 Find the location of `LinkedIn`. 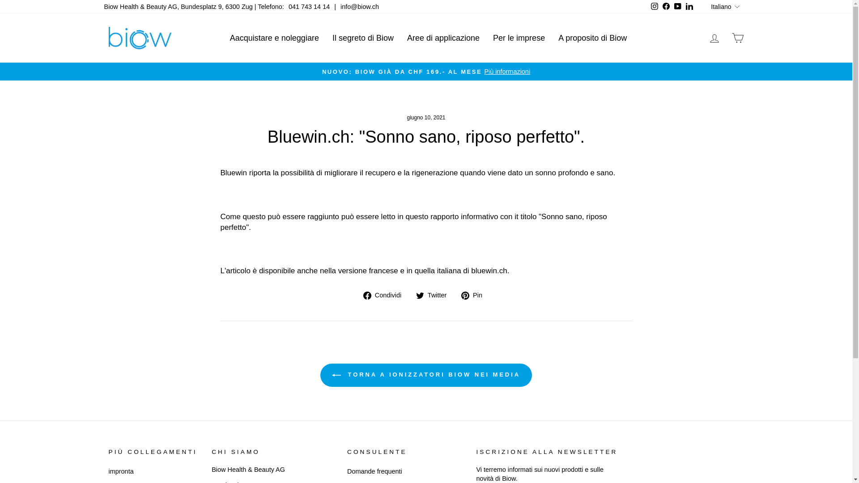

LinkedIn is located at coordinates (689, 7).